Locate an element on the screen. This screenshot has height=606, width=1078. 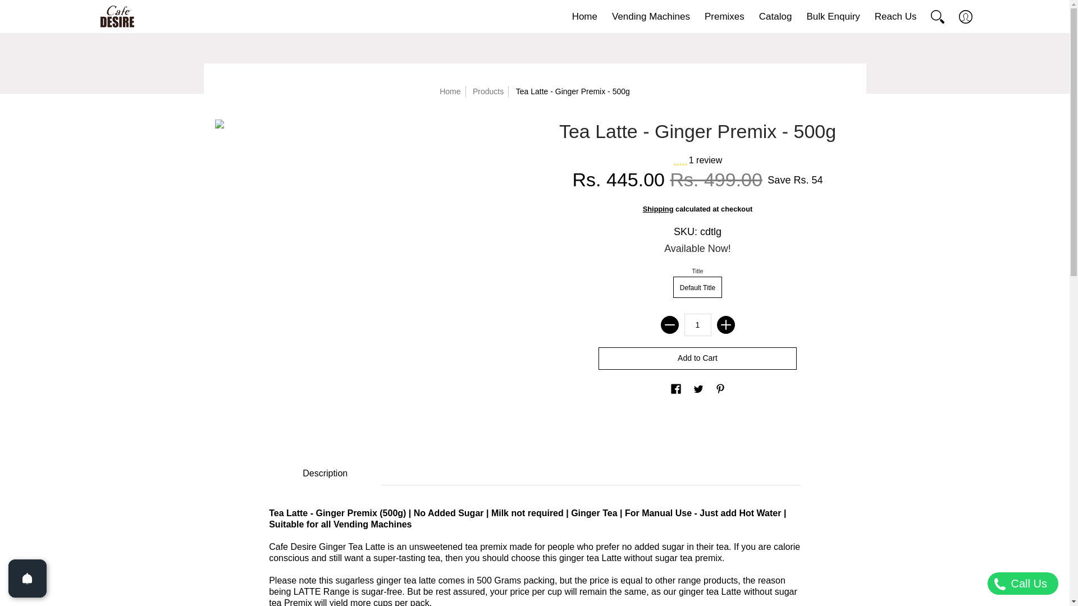
1 is located at coordinates (697, 325).